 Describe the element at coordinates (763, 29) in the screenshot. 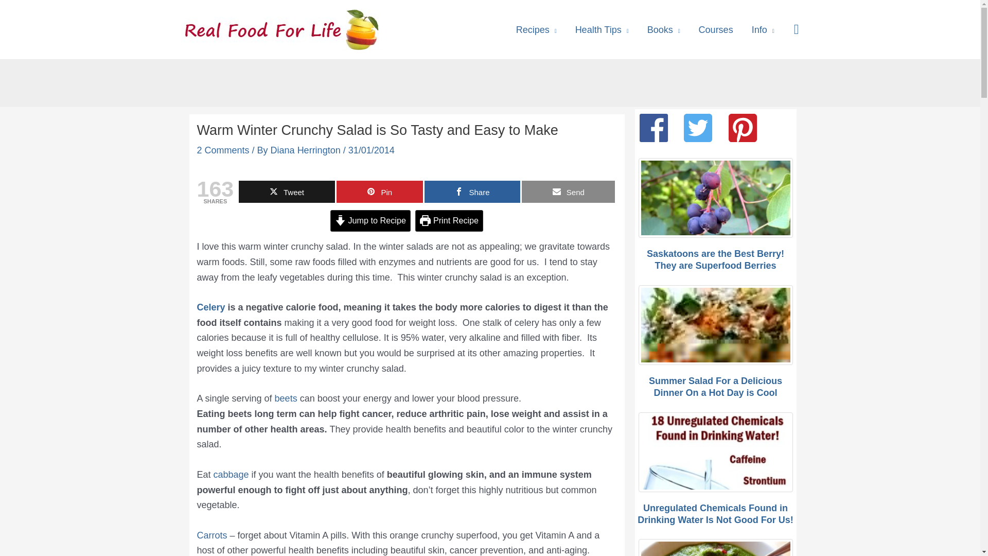

I see `Info` at that location.